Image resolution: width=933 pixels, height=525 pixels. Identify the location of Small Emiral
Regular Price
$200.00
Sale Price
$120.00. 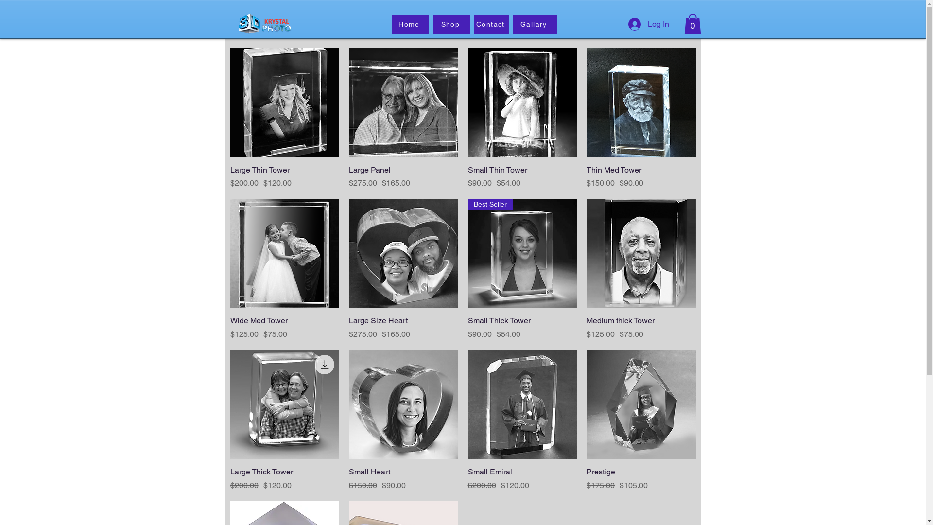
(522, 479).